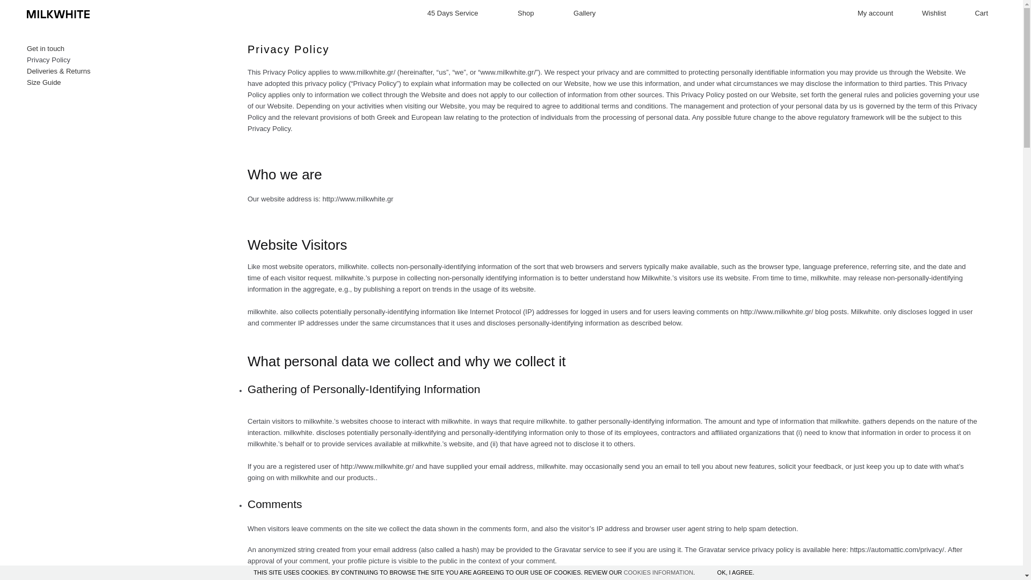 This screenshot has width=1031, height=580. Describe the element at coordinates (45, 48) in the screenshot. I see `Get in touch` at that location.